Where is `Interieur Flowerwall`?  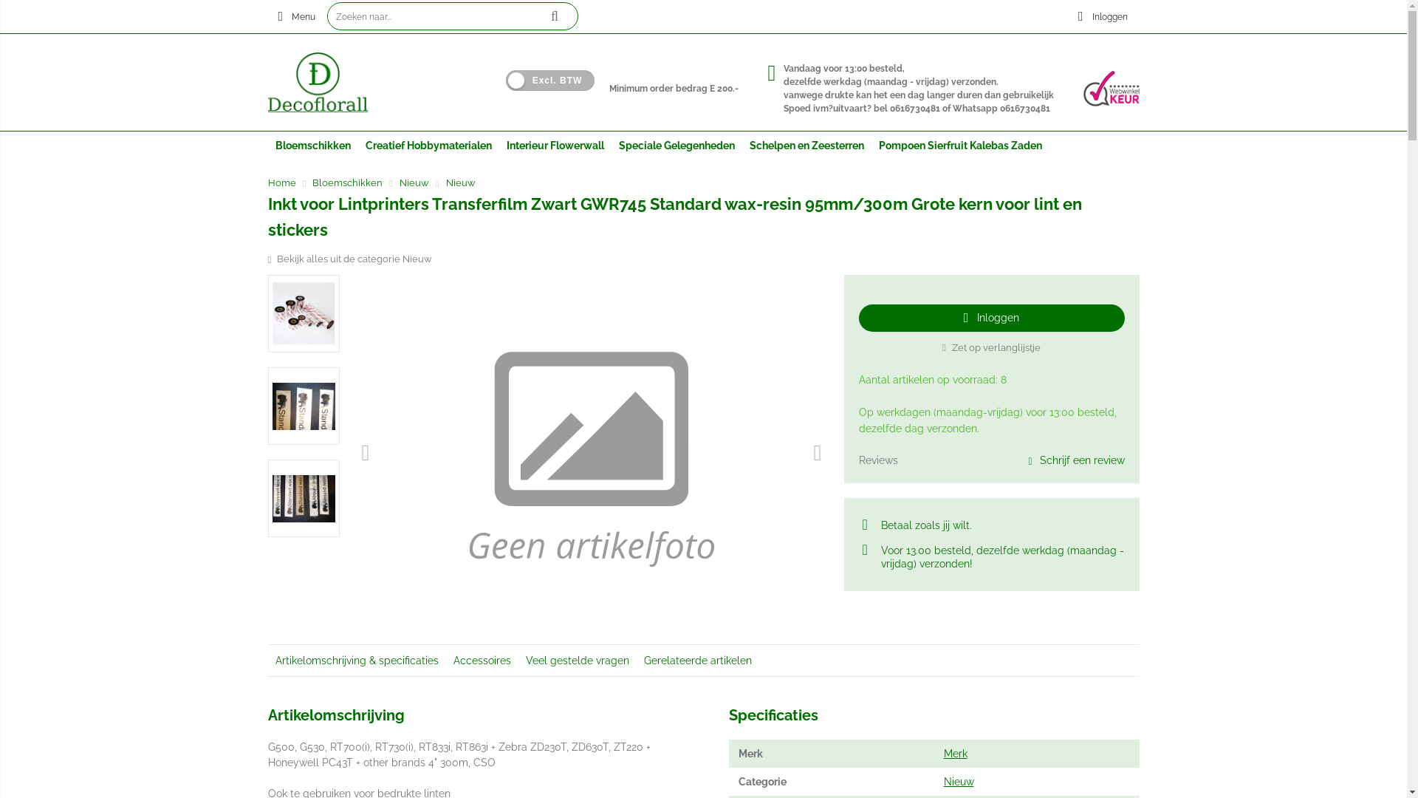 Interieur Flowerwall is located at coordinates (555, 146).